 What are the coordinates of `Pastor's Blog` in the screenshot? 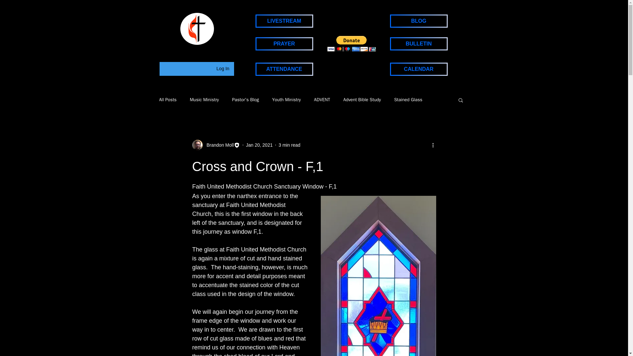 It's located at (245, 100).